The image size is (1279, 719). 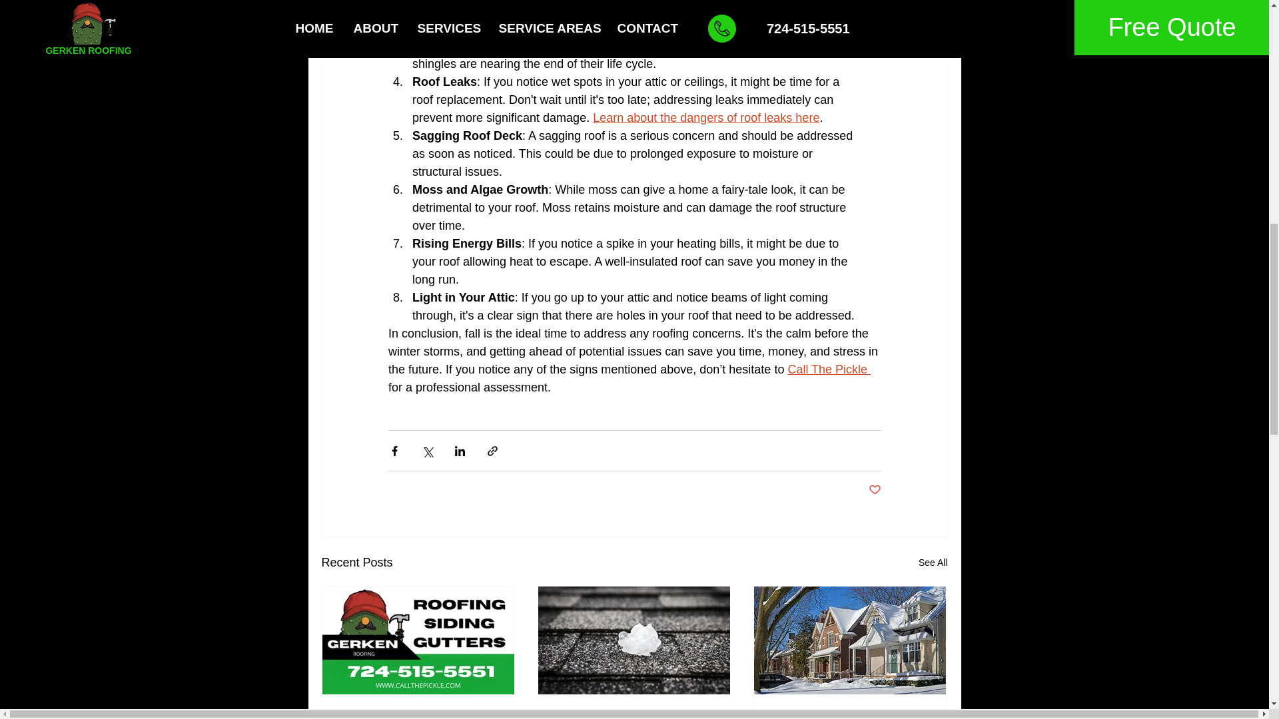 I want to click on See All, so click(x=933, y=562).